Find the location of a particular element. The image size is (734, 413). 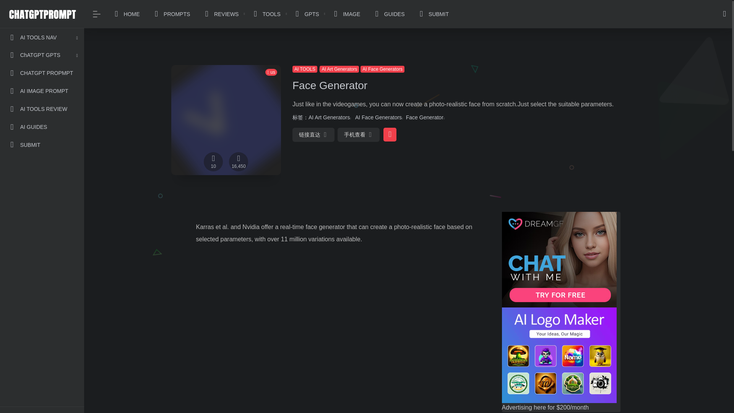

AI TOOLS REVIEW is located at coordinates (42, 109).